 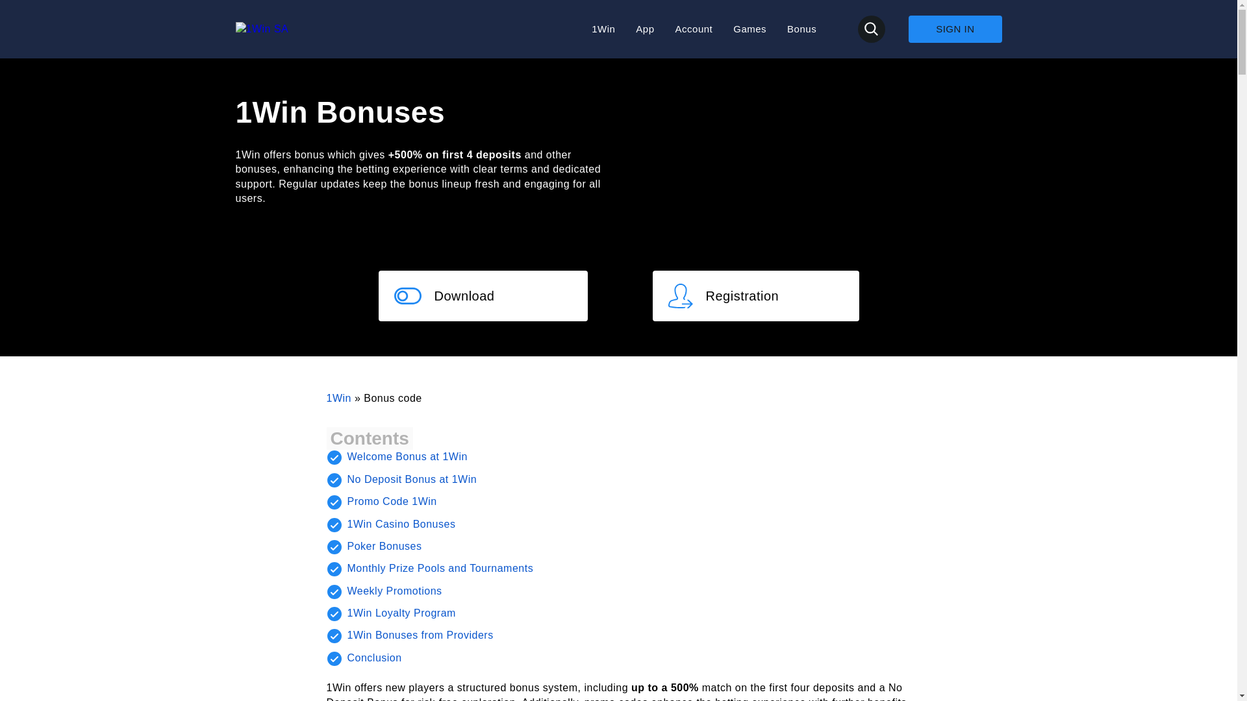 I want to click on Download, so click(x=482, y=295).